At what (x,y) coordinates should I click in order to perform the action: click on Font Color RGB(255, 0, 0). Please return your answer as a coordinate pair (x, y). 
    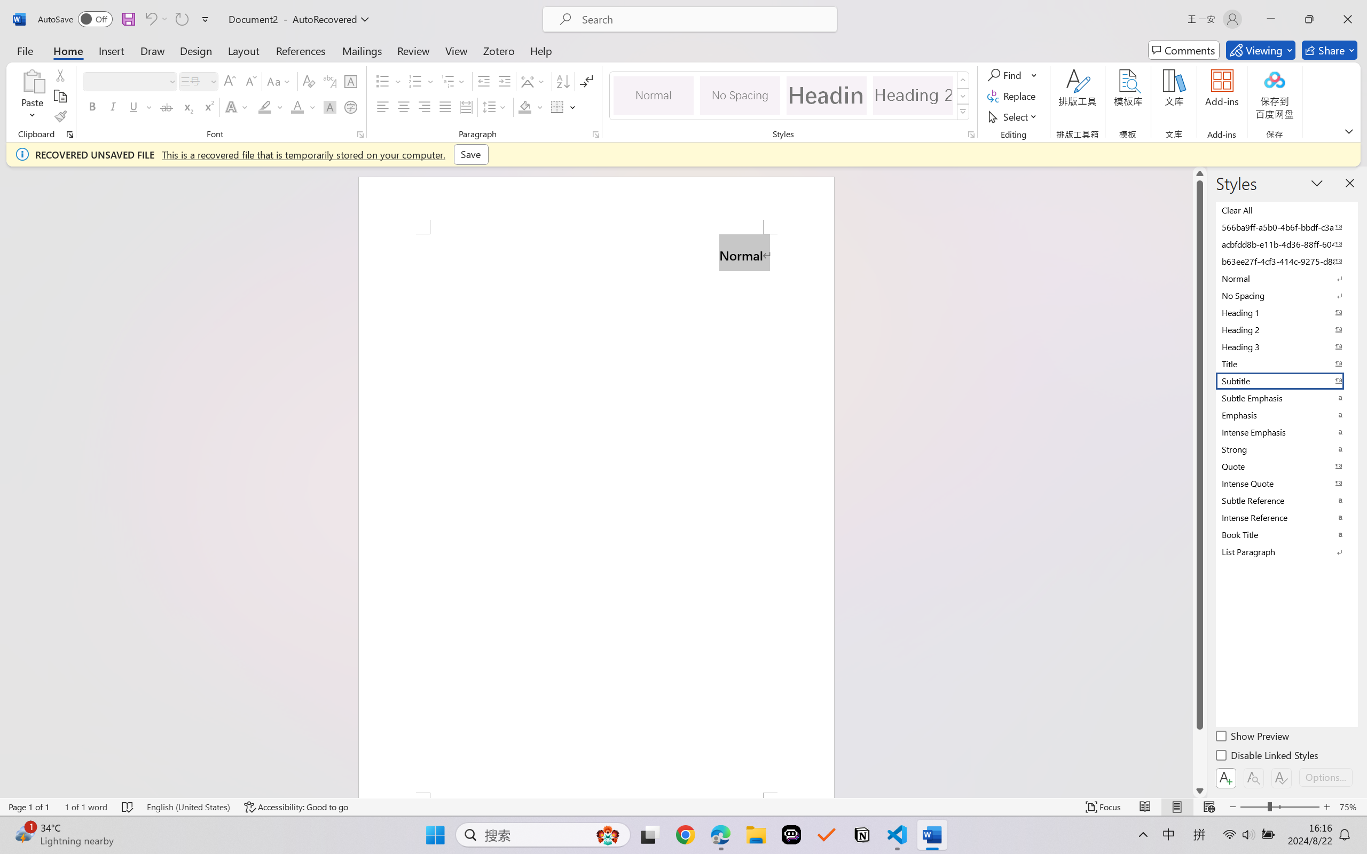
    Looking at the image, I should click on (298, 107).